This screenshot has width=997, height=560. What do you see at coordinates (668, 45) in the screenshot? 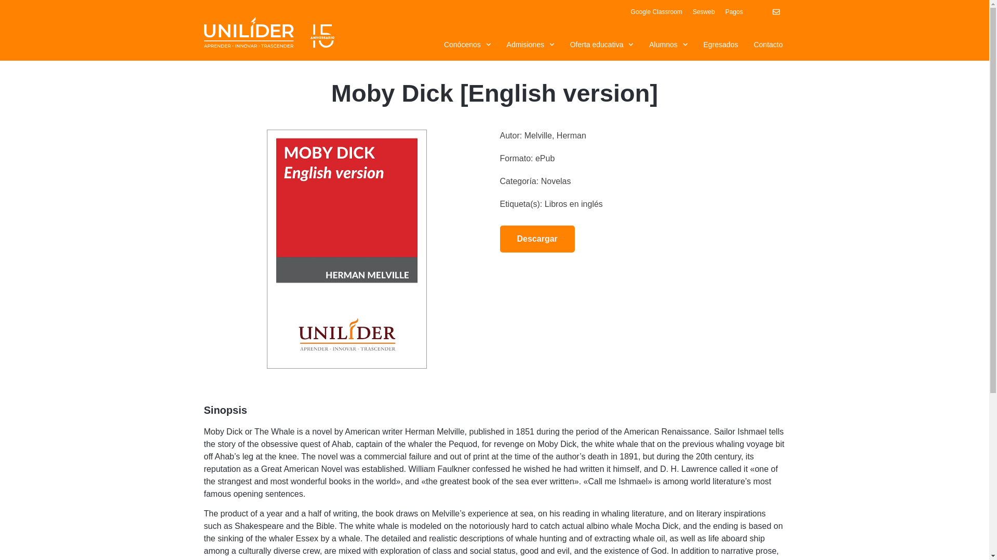
I see `Alumnos` at bounding box center [668, 45].